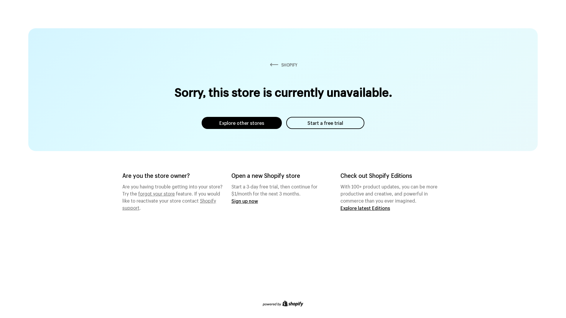  What do you see at coordinates (365, 208) in the screenshot?
I see `Explore latest Editions` at bounding box center [365, 208].